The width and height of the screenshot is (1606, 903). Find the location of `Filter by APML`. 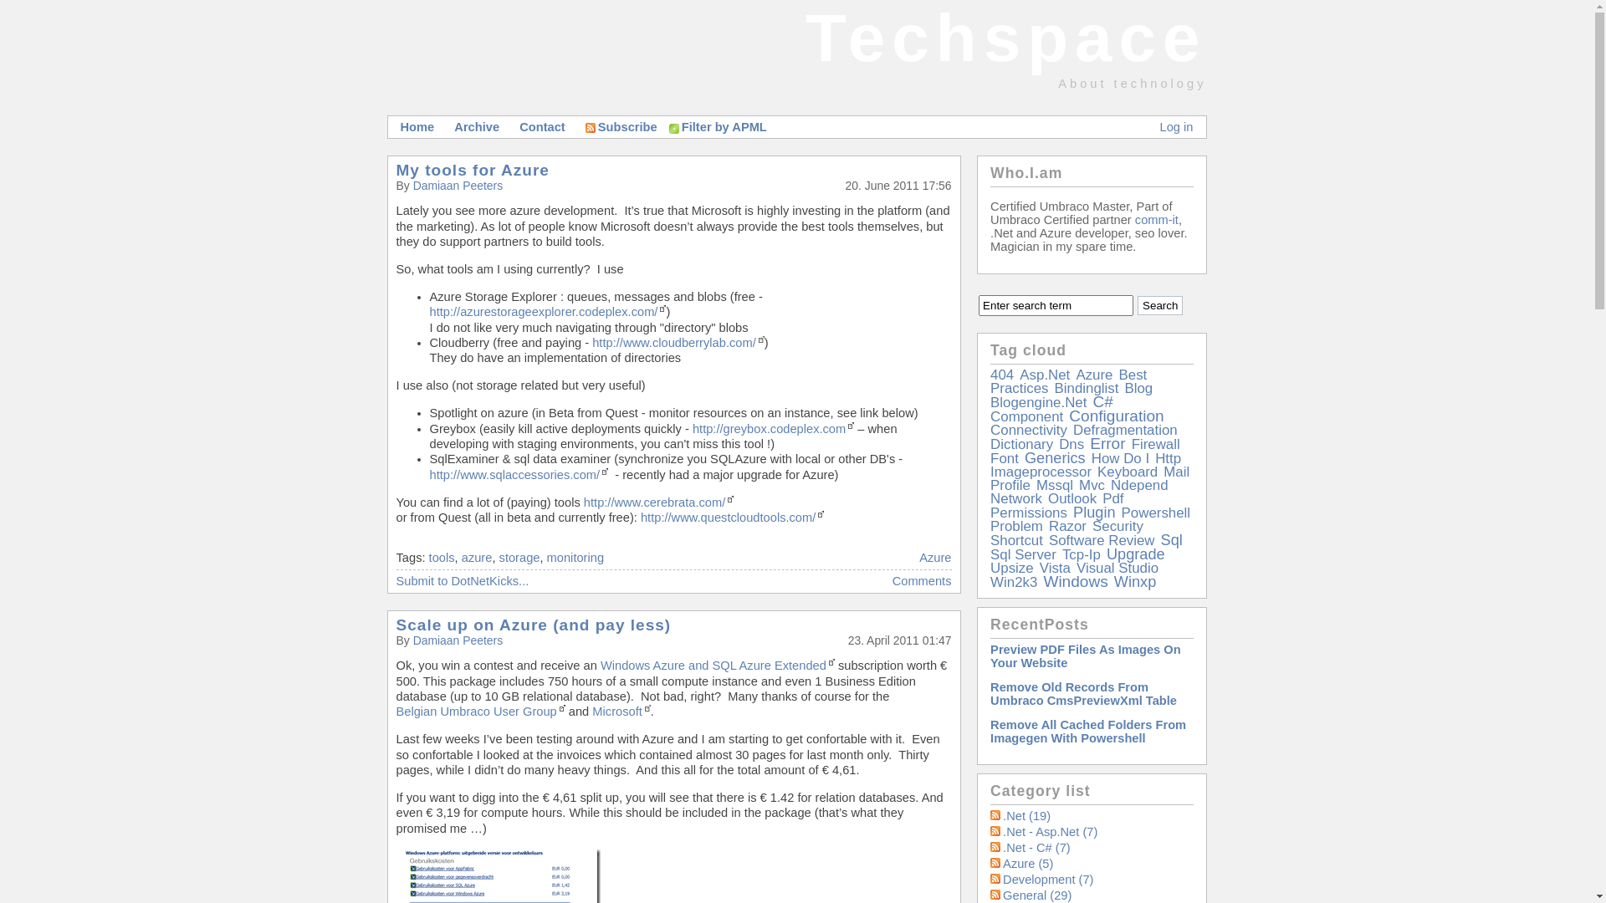

Filter by APML is located at coordinates (723, 127).